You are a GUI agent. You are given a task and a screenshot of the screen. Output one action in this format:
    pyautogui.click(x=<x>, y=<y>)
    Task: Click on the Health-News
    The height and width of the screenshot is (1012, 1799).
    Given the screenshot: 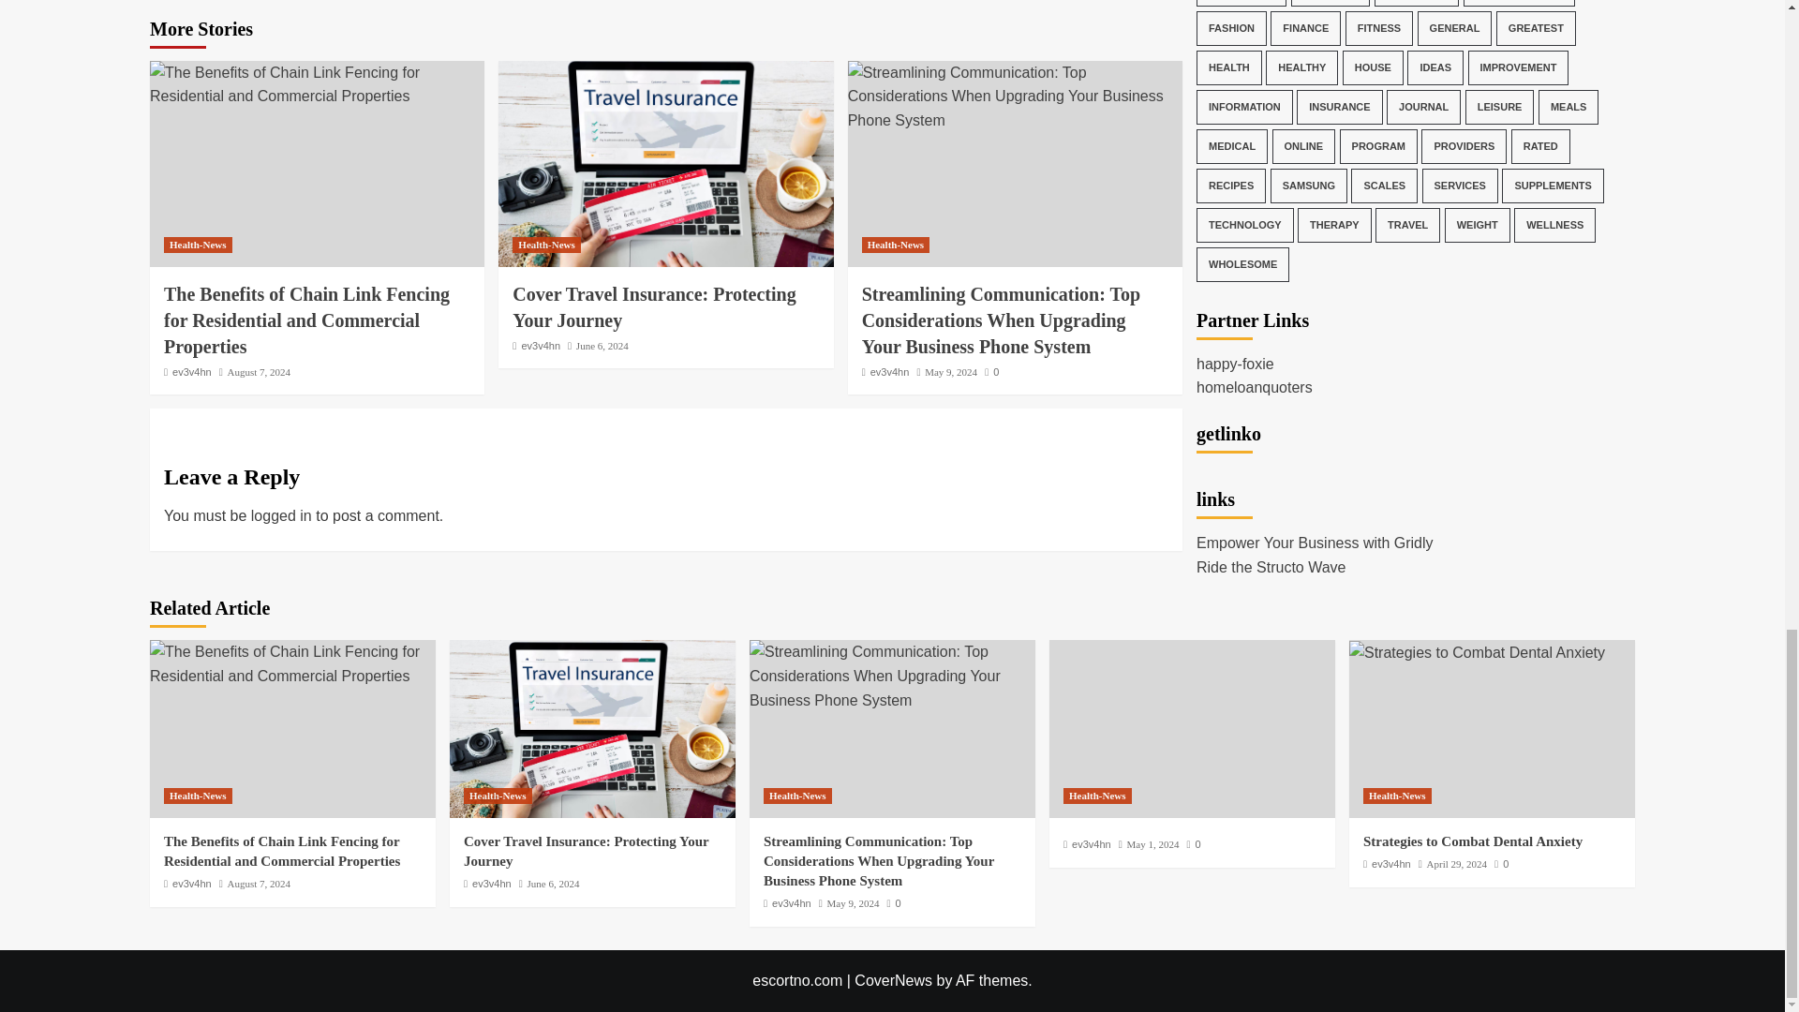 What is the action you would take?
    pyautogui.click(x=197, y=245)
    